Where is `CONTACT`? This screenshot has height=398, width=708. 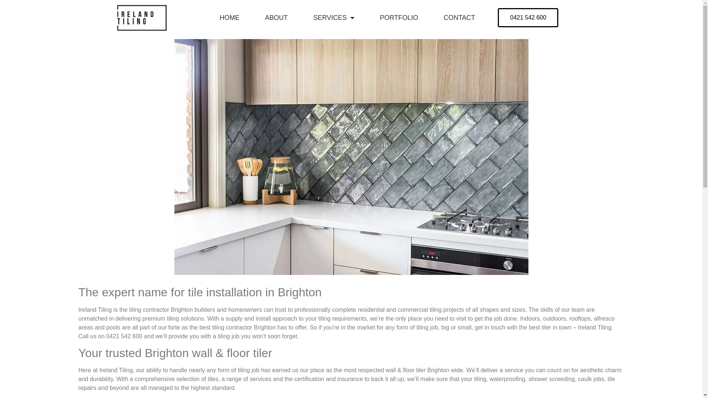 CONTACT is located at coordinates (459, 18).